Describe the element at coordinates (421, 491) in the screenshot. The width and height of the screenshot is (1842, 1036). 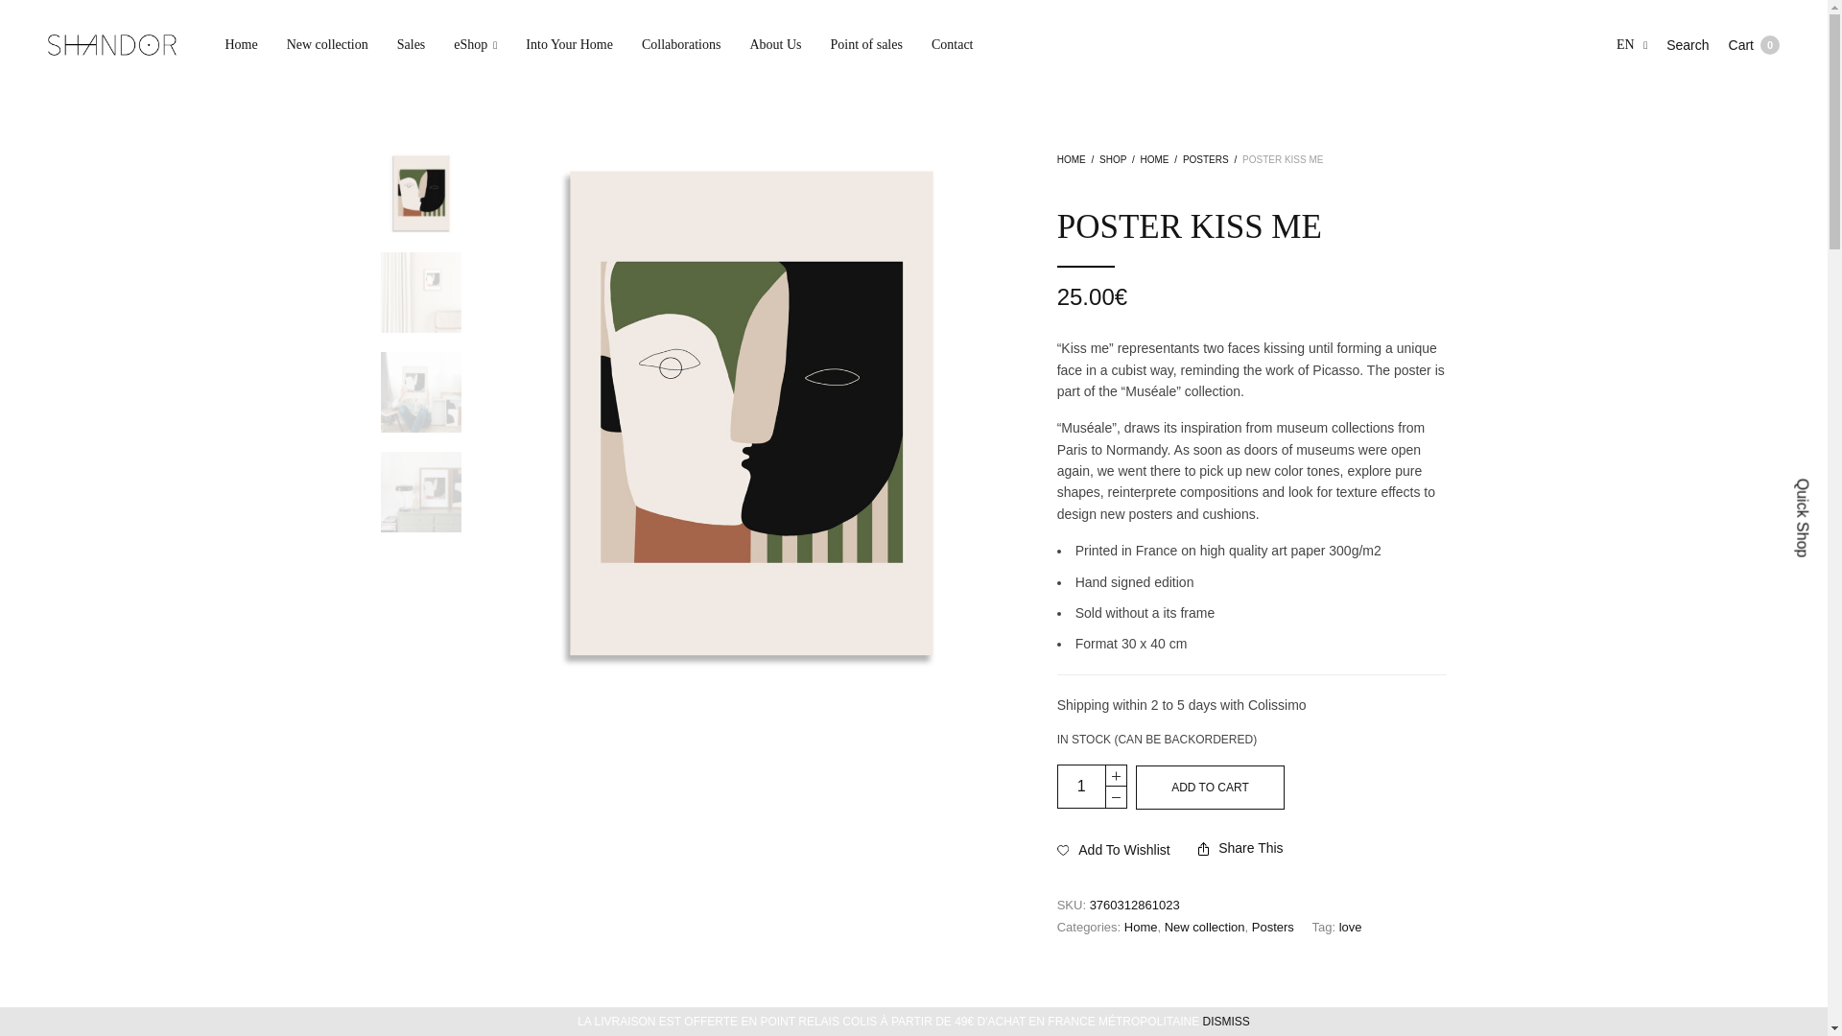
I see `aff-embr-amb-1200` at that location.